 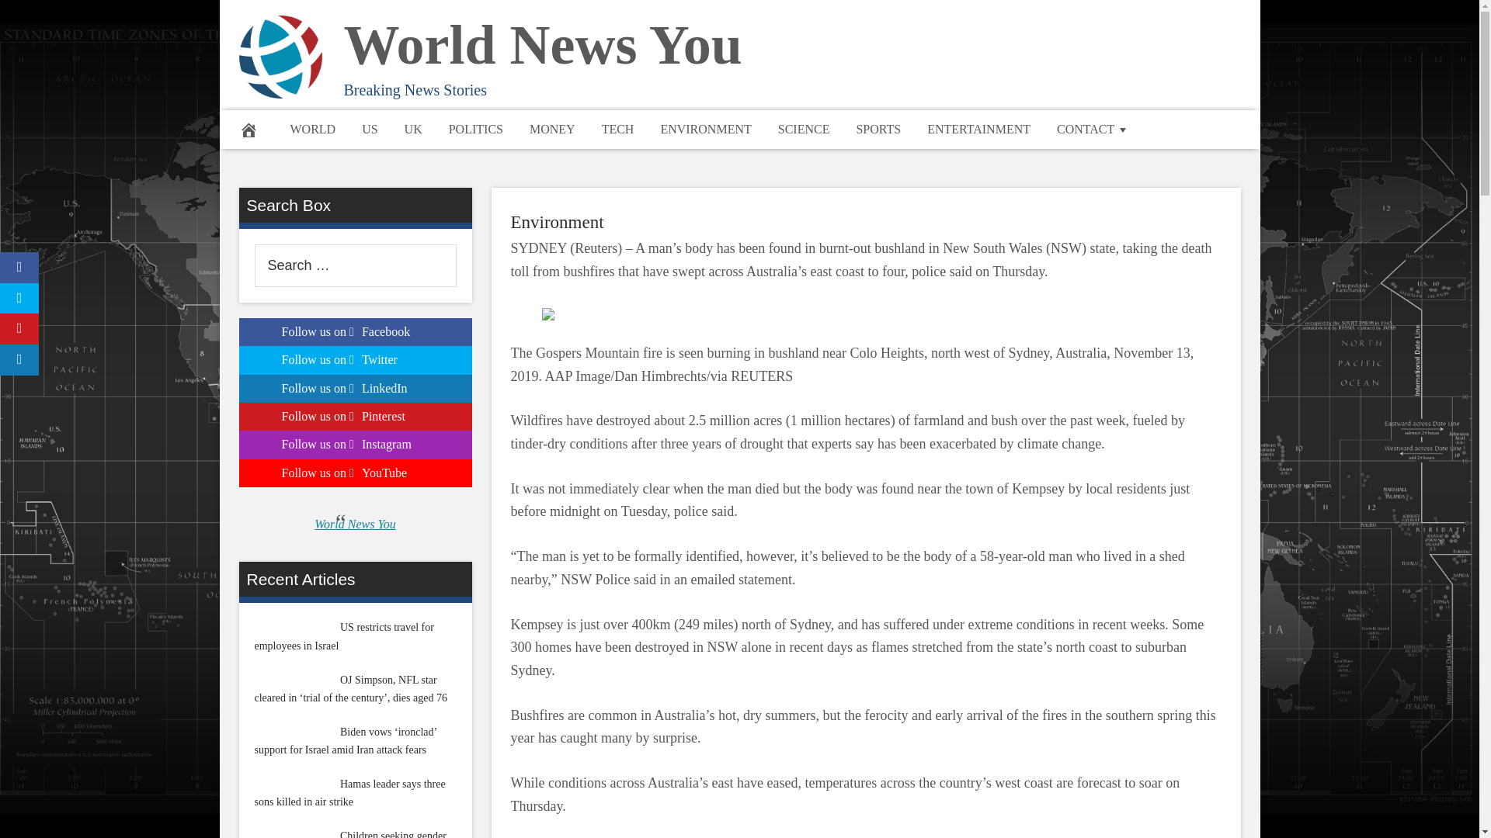 What do you see at coordinates (1093, 129) in the screenshot?
I see `CONTACT` at bounding box center [1093, 129].